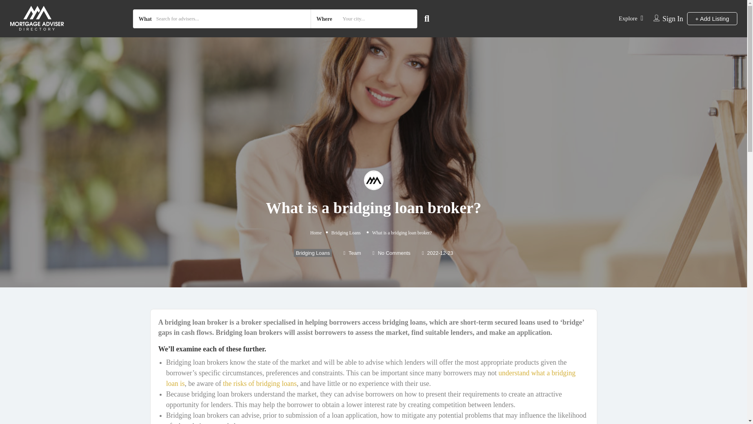 The width and height of the screenshot is (753, 424). I want to click on Add Listing, so click(712, 18).